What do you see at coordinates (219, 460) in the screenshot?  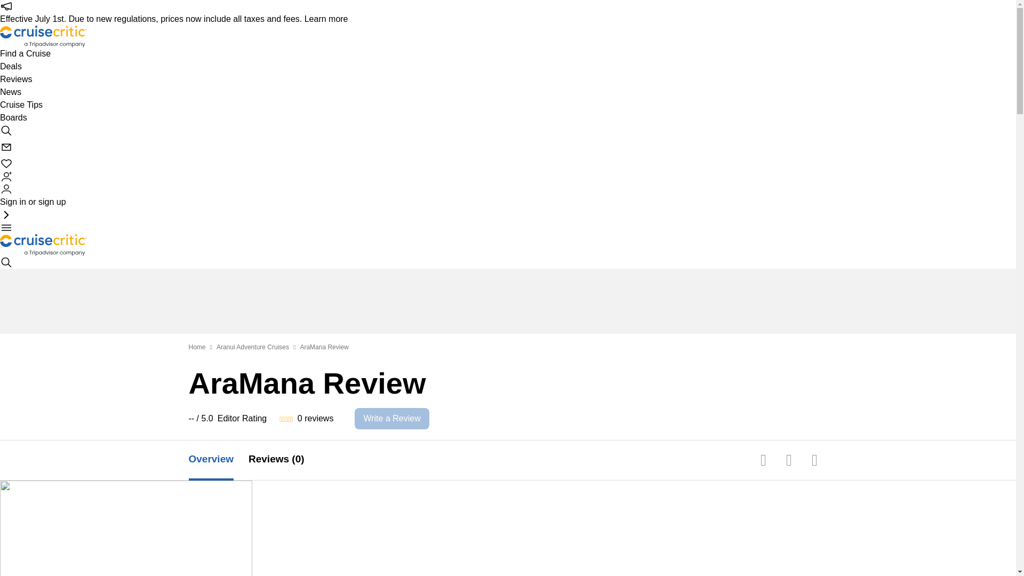 I see `Overview` at bounding box center [219, 460].